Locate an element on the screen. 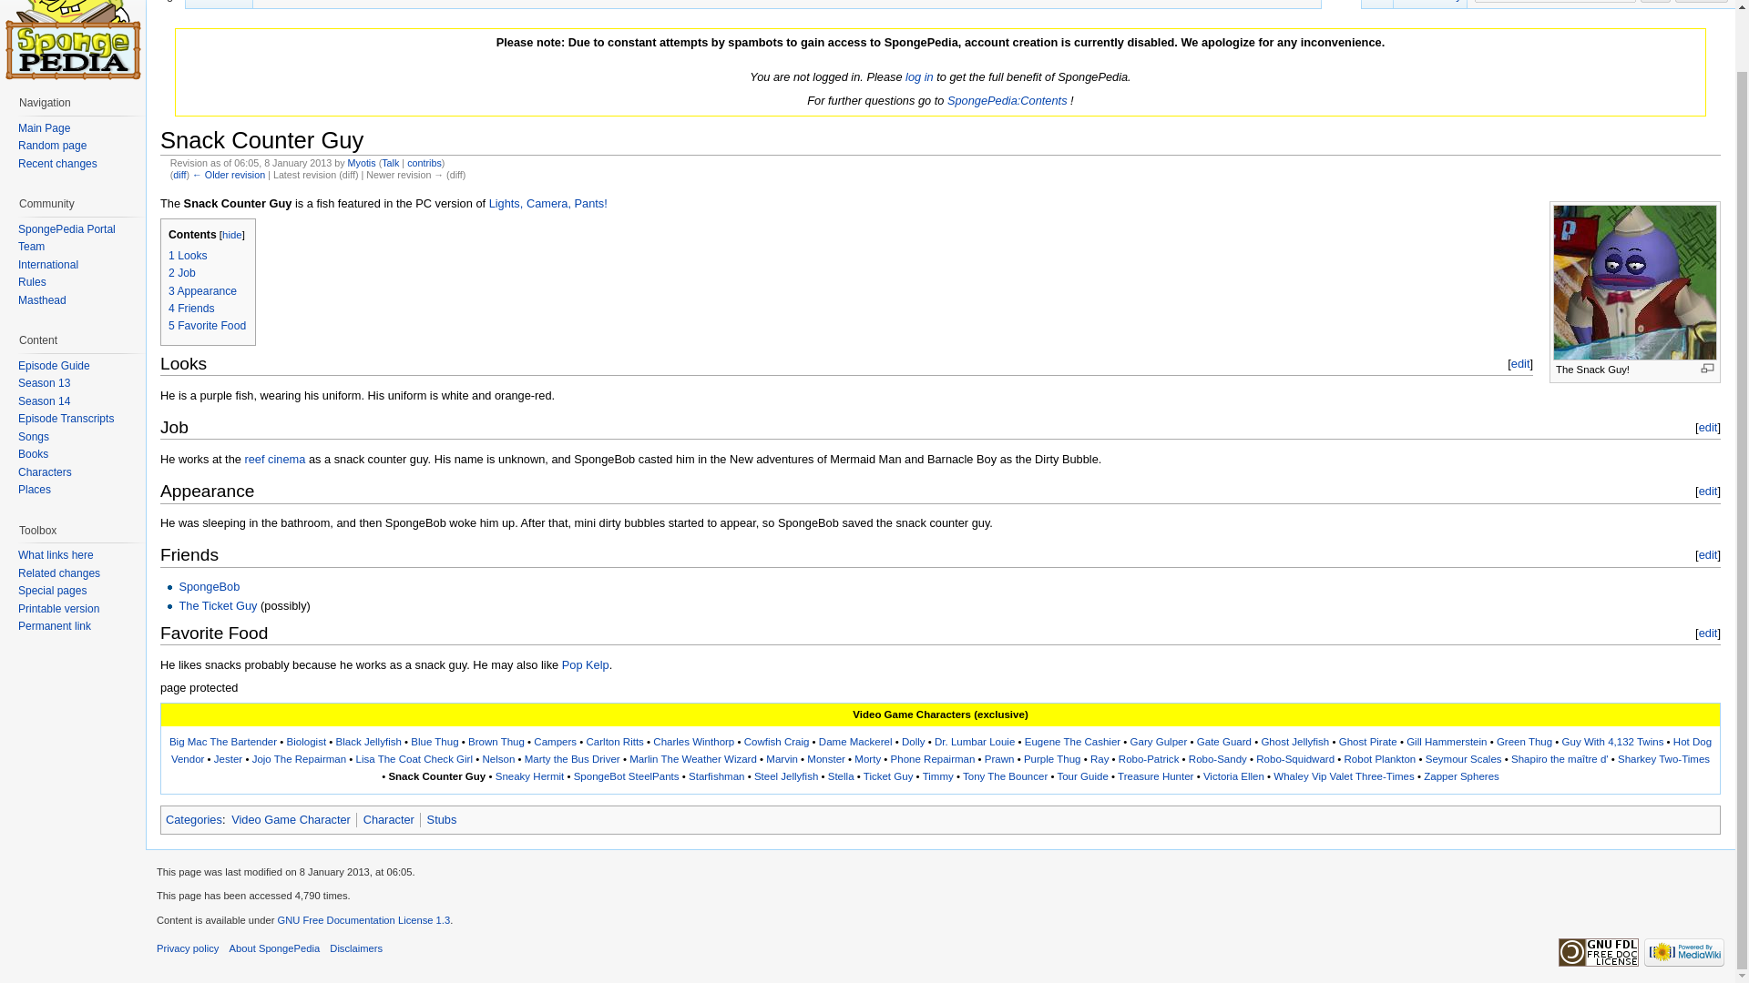 This screenshot has width=1749, height=983. hide is located at coordinates (231, 234).